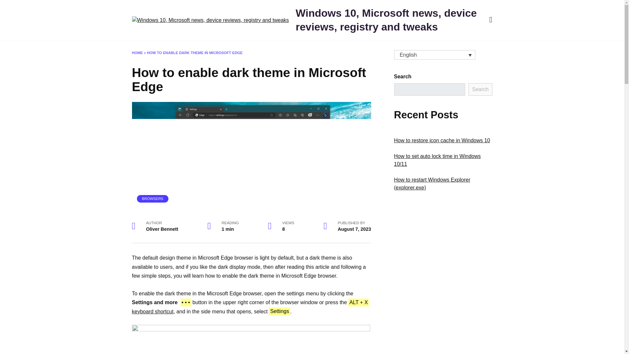 The width and height of the screenshot is (629, 354). I want to click on How to restore icon cache in Windows 10, so click(442, 140).